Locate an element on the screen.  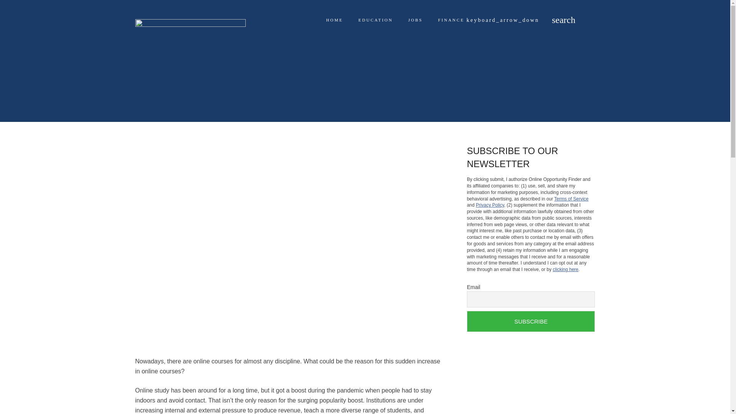
Why is there a Rise in the Popularity of Online Studies? is located at coordinates (422, 92).